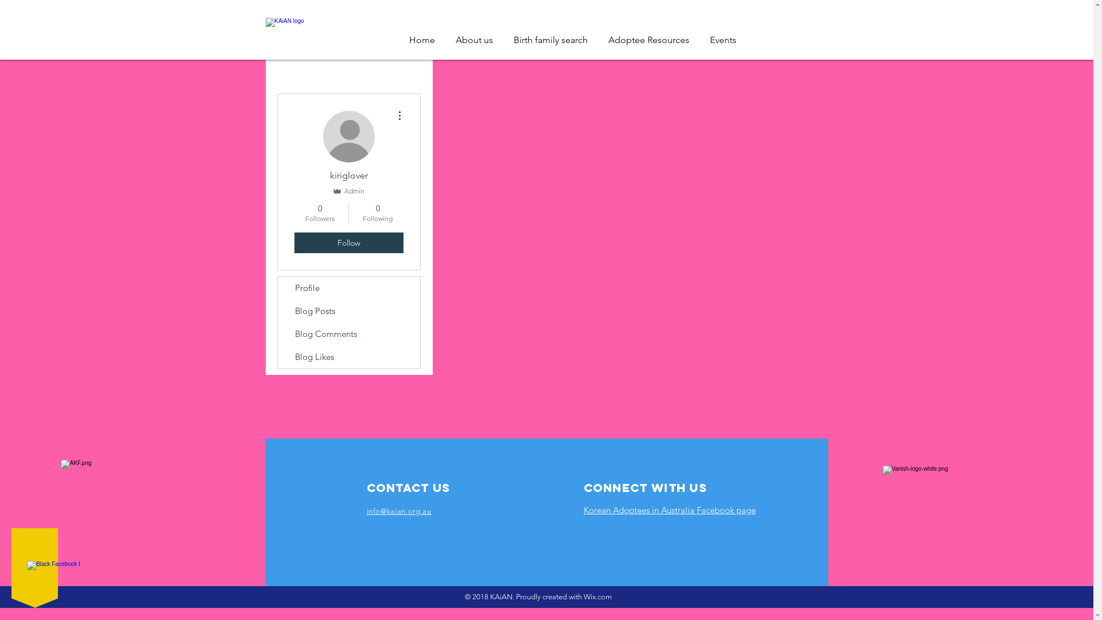 This screenshot has height=620, width=1102. Describe the element at coordinates (378, 213) in the screenshot. I see `0
Following` at that location.